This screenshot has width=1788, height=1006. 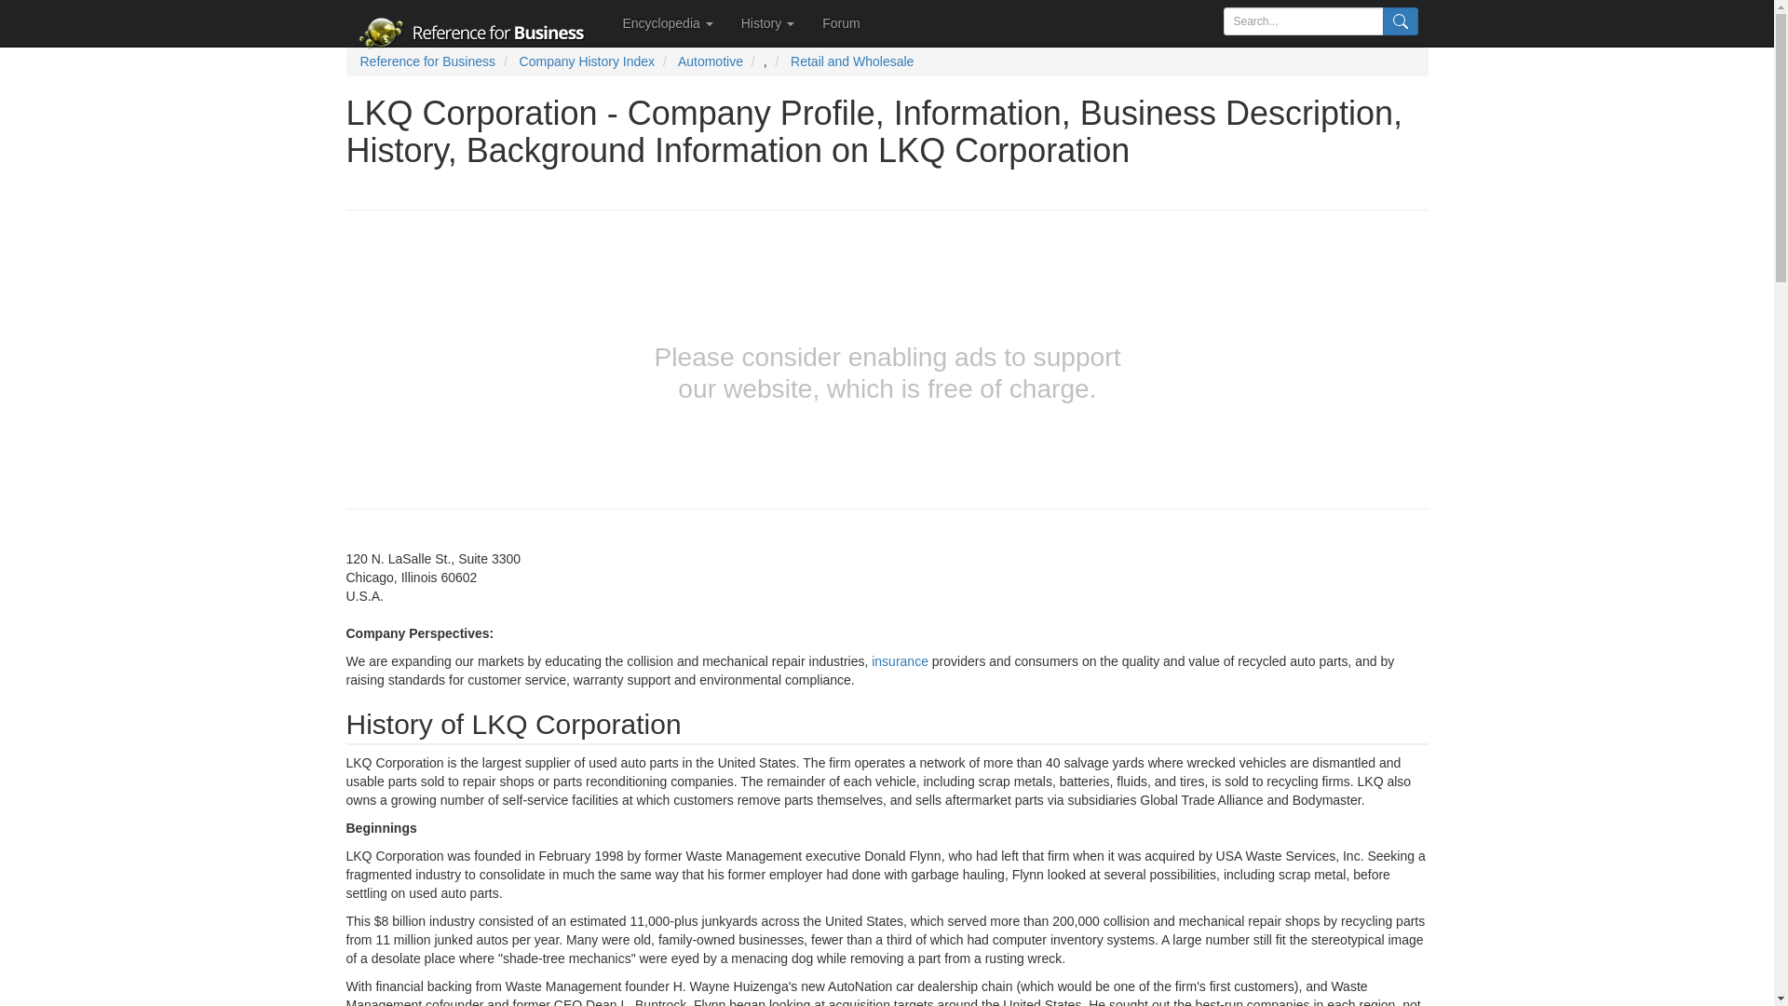 I want to click on Encyclopedia, so click(x=669, y=22).